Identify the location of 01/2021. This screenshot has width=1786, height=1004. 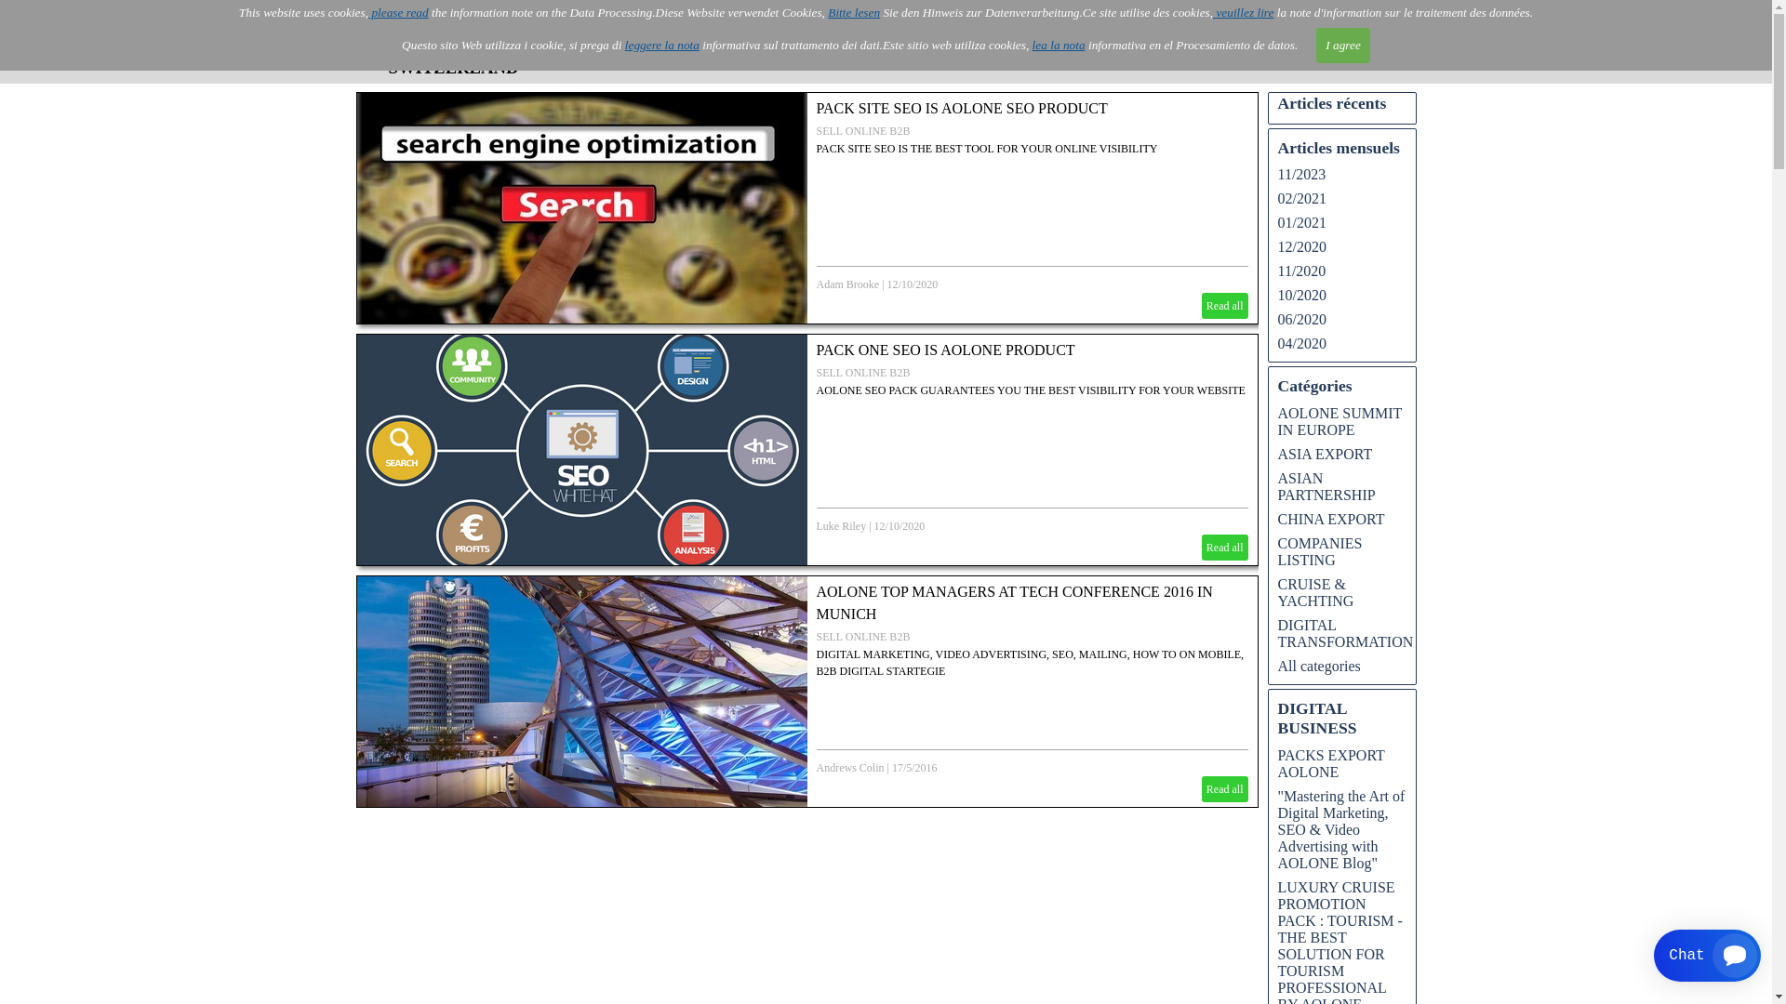
(1302, 223).